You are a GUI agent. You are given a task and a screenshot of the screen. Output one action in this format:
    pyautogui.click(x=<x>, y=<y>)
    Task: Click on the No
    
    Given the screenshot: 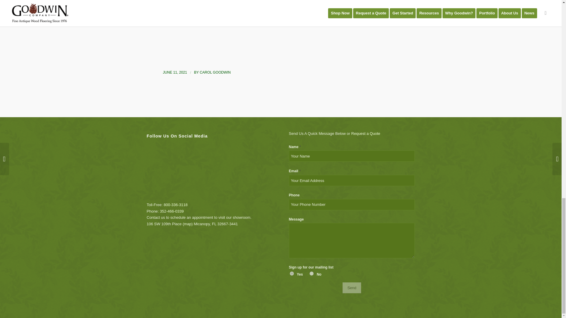 What is the action you would take?
    pyautogui.click(x=311, y=274)
    